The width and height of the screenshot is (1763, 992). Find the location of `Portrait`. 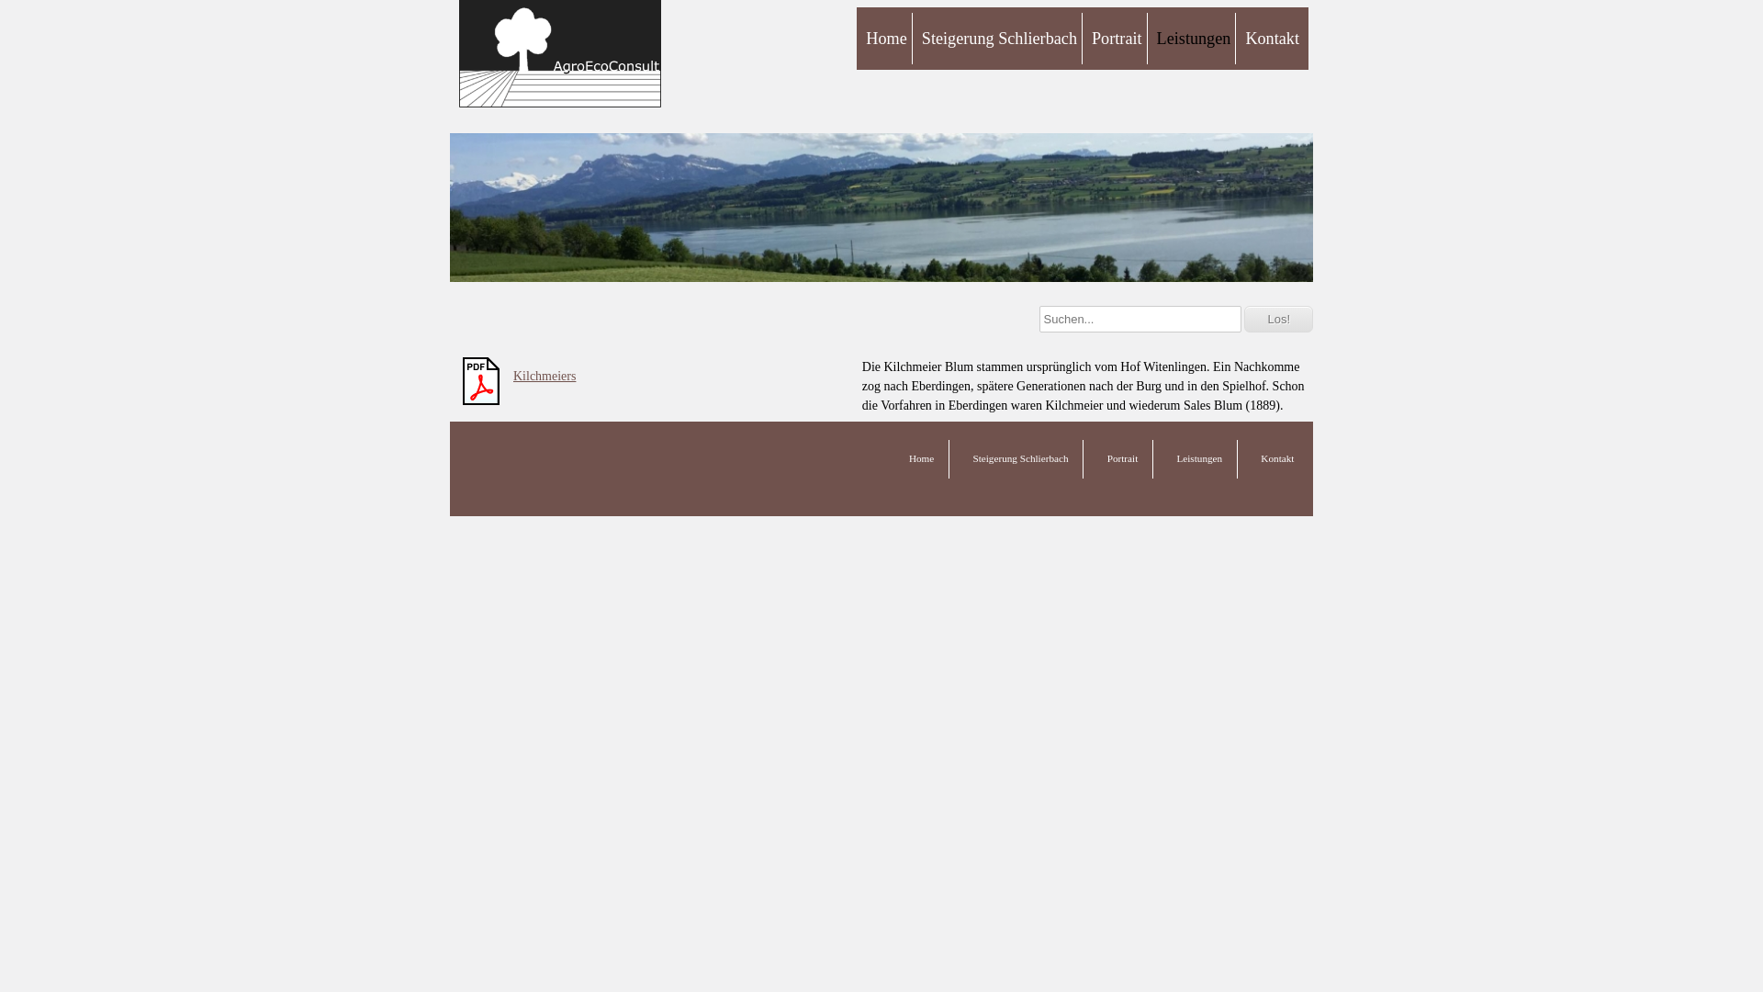

Portrait is located at coordinates (1123, 459).